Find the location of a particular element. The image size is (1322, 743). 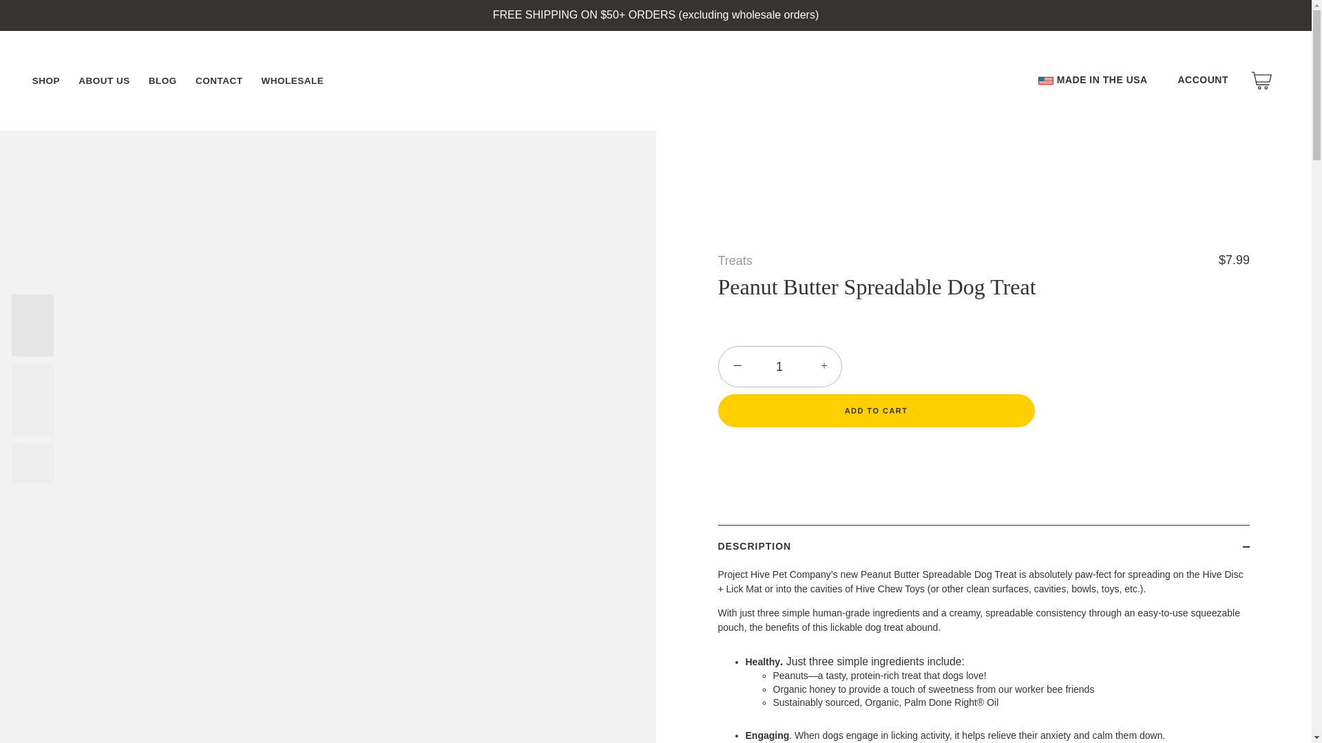

ABOUT US is located at coordinates (104, 81).